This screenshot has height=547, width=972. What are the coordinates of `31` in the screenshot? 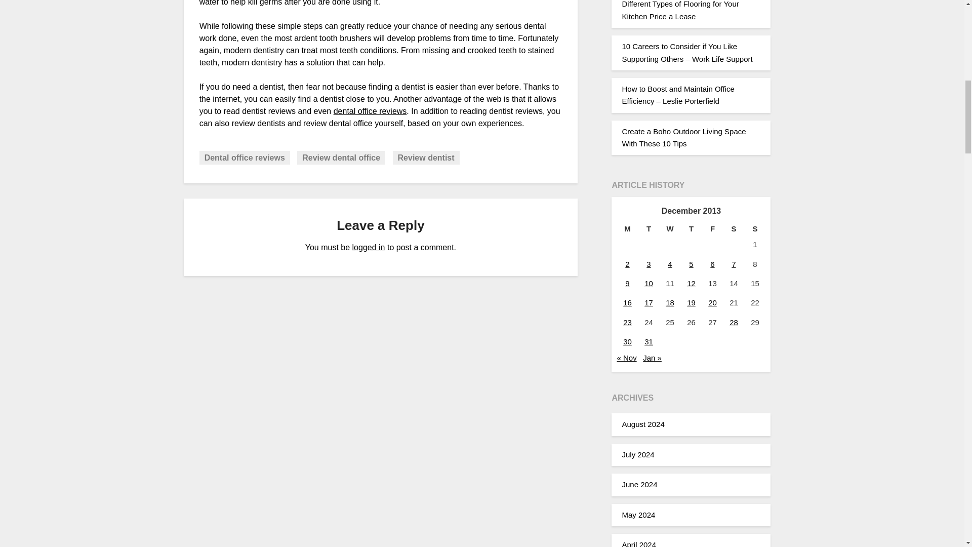 It's located at (649, 341).